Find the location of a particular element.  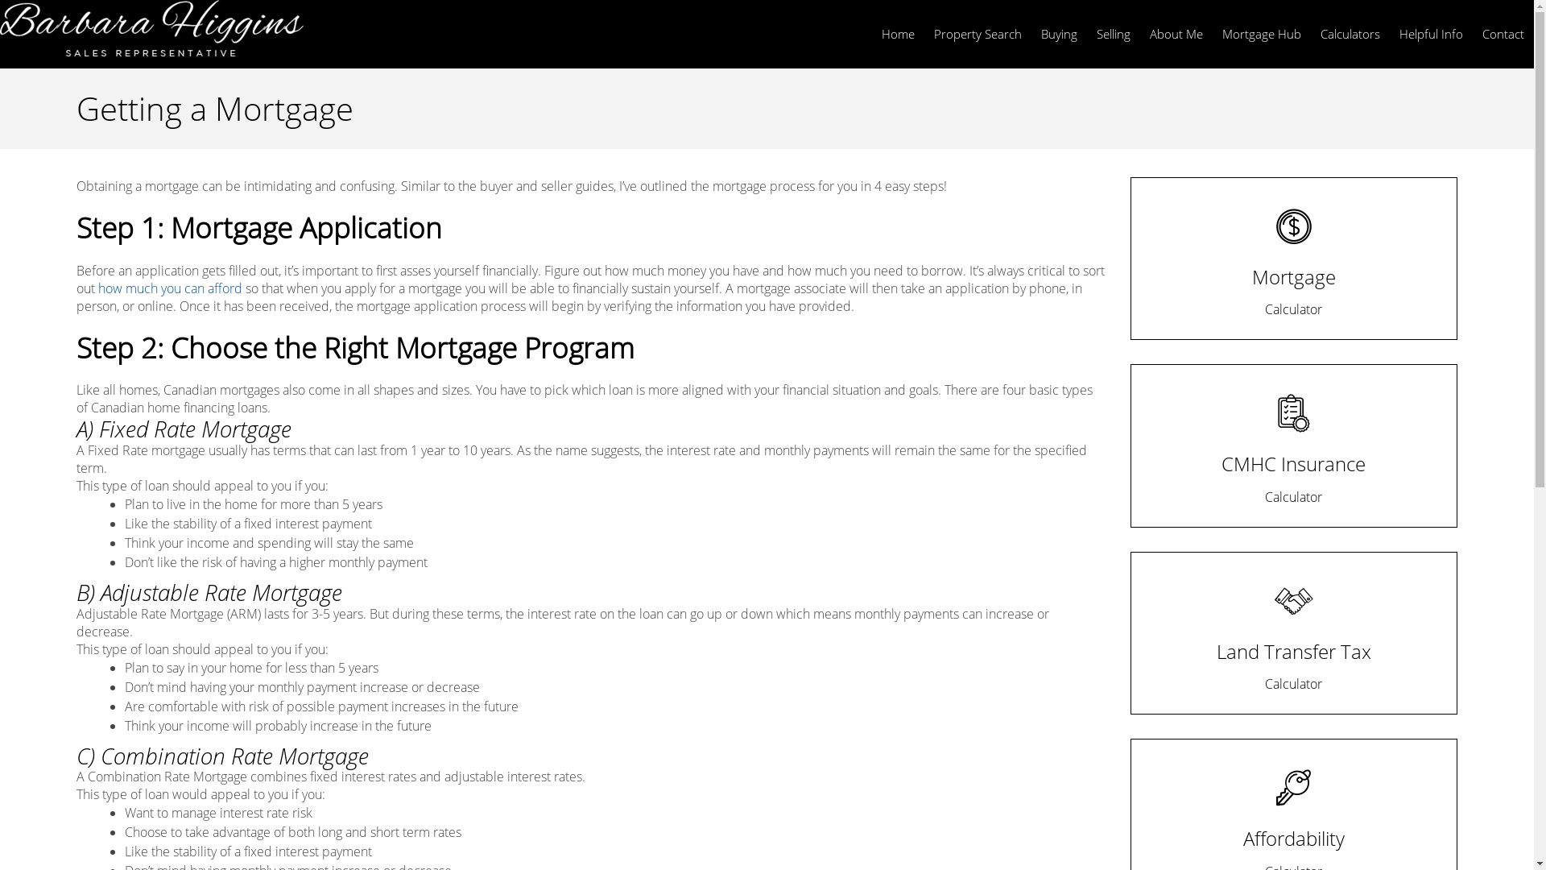

Buying is located at coordinates (1060, 34).